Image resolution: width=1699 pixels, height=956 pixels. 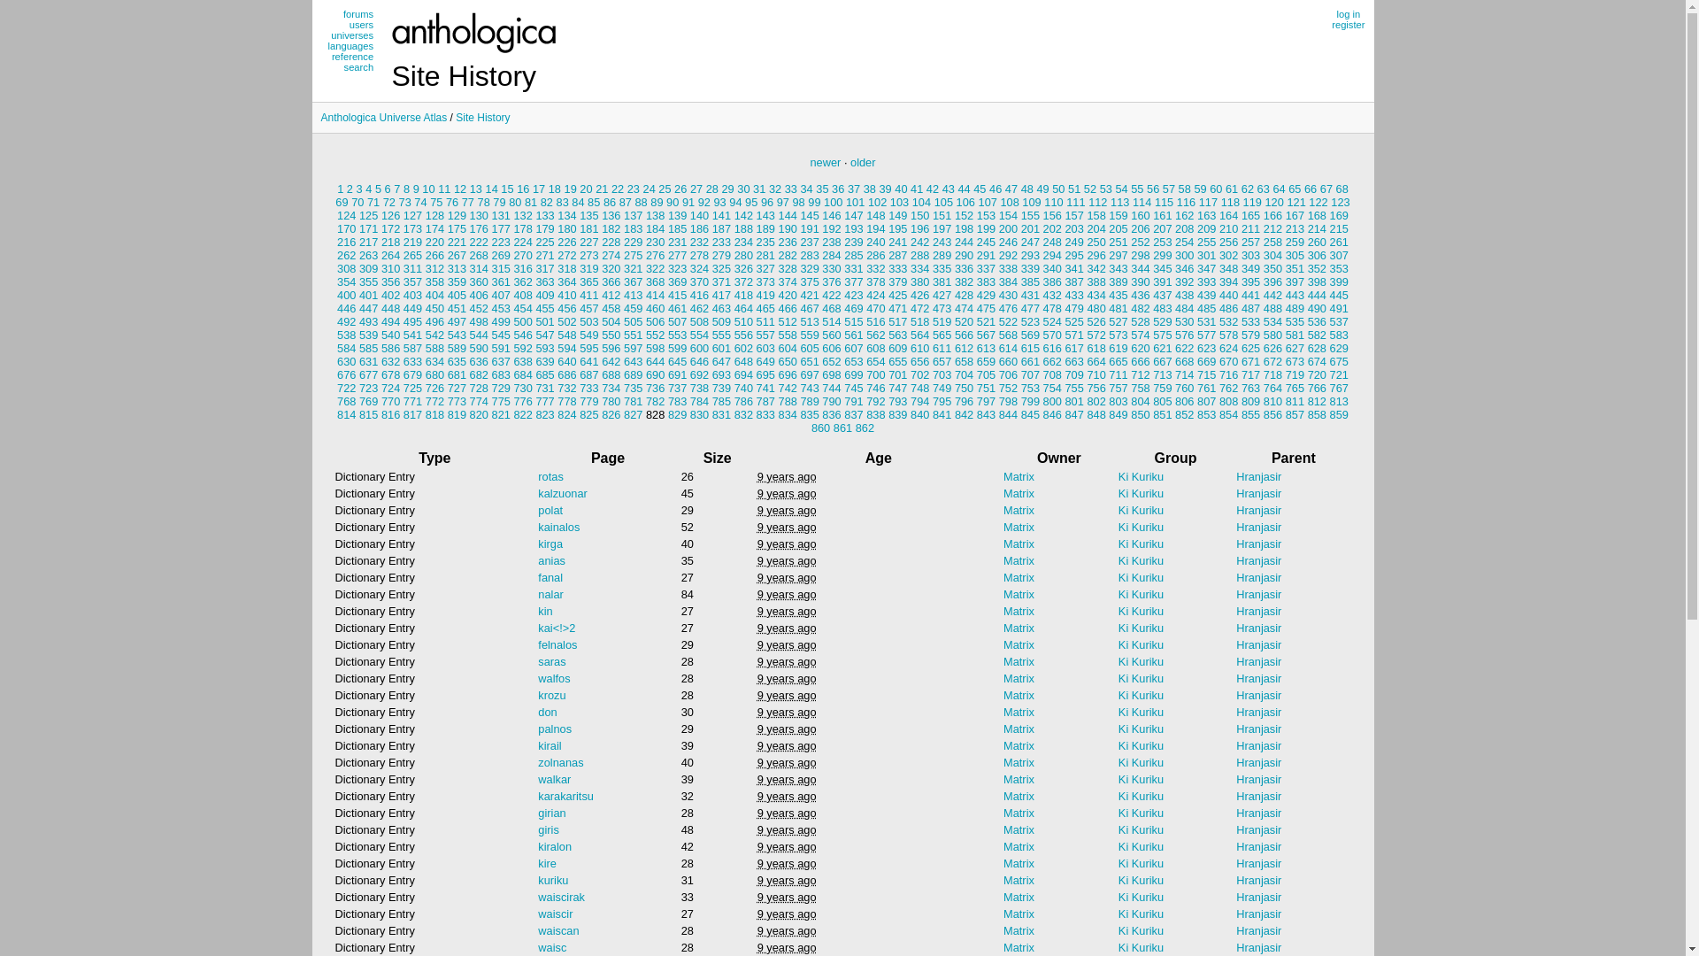 What do you see at coordinates (611, 308) in the screenshot?
I see `458` at bounding box center [611, 308].